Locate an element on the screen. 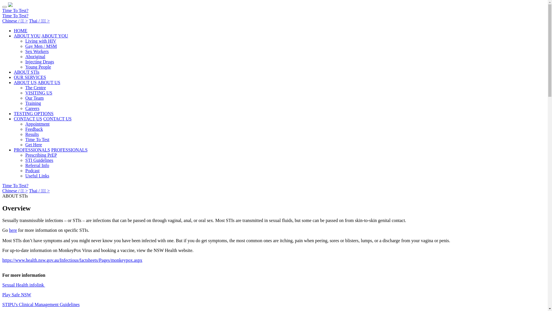 The width and height of the screenshot is (552, 311). OUR SERVICES is located at coordinates (30, 77).